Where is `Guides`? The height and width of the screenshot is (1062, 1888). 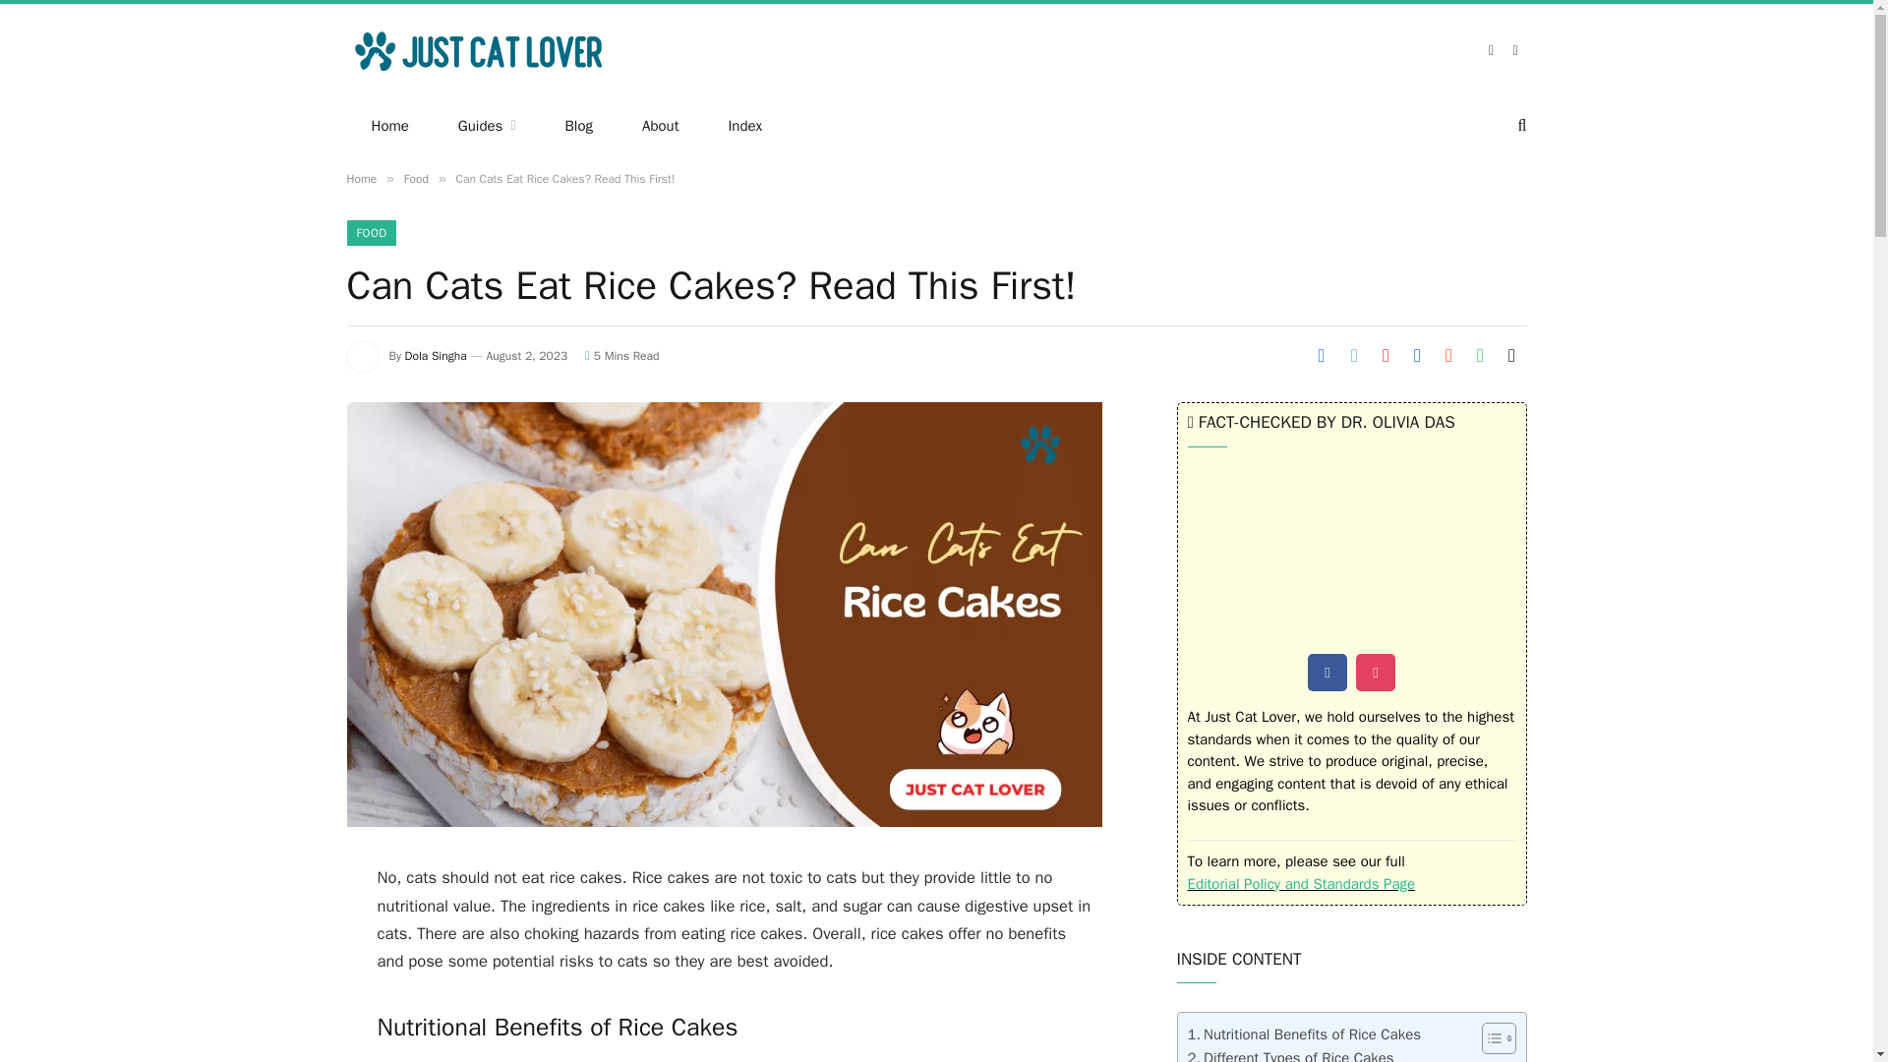 Guides is located at coordinates (487, 126).